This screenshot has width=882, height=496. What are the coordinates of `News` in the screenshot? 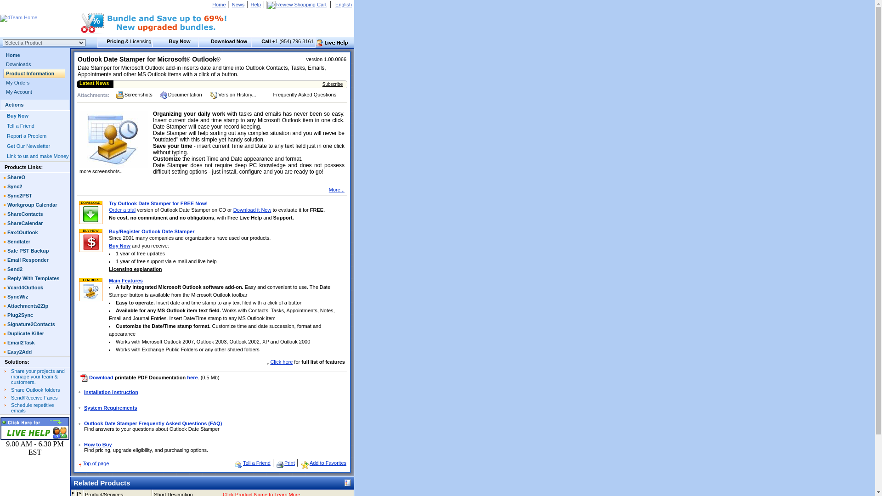 It's located at (238, 5).